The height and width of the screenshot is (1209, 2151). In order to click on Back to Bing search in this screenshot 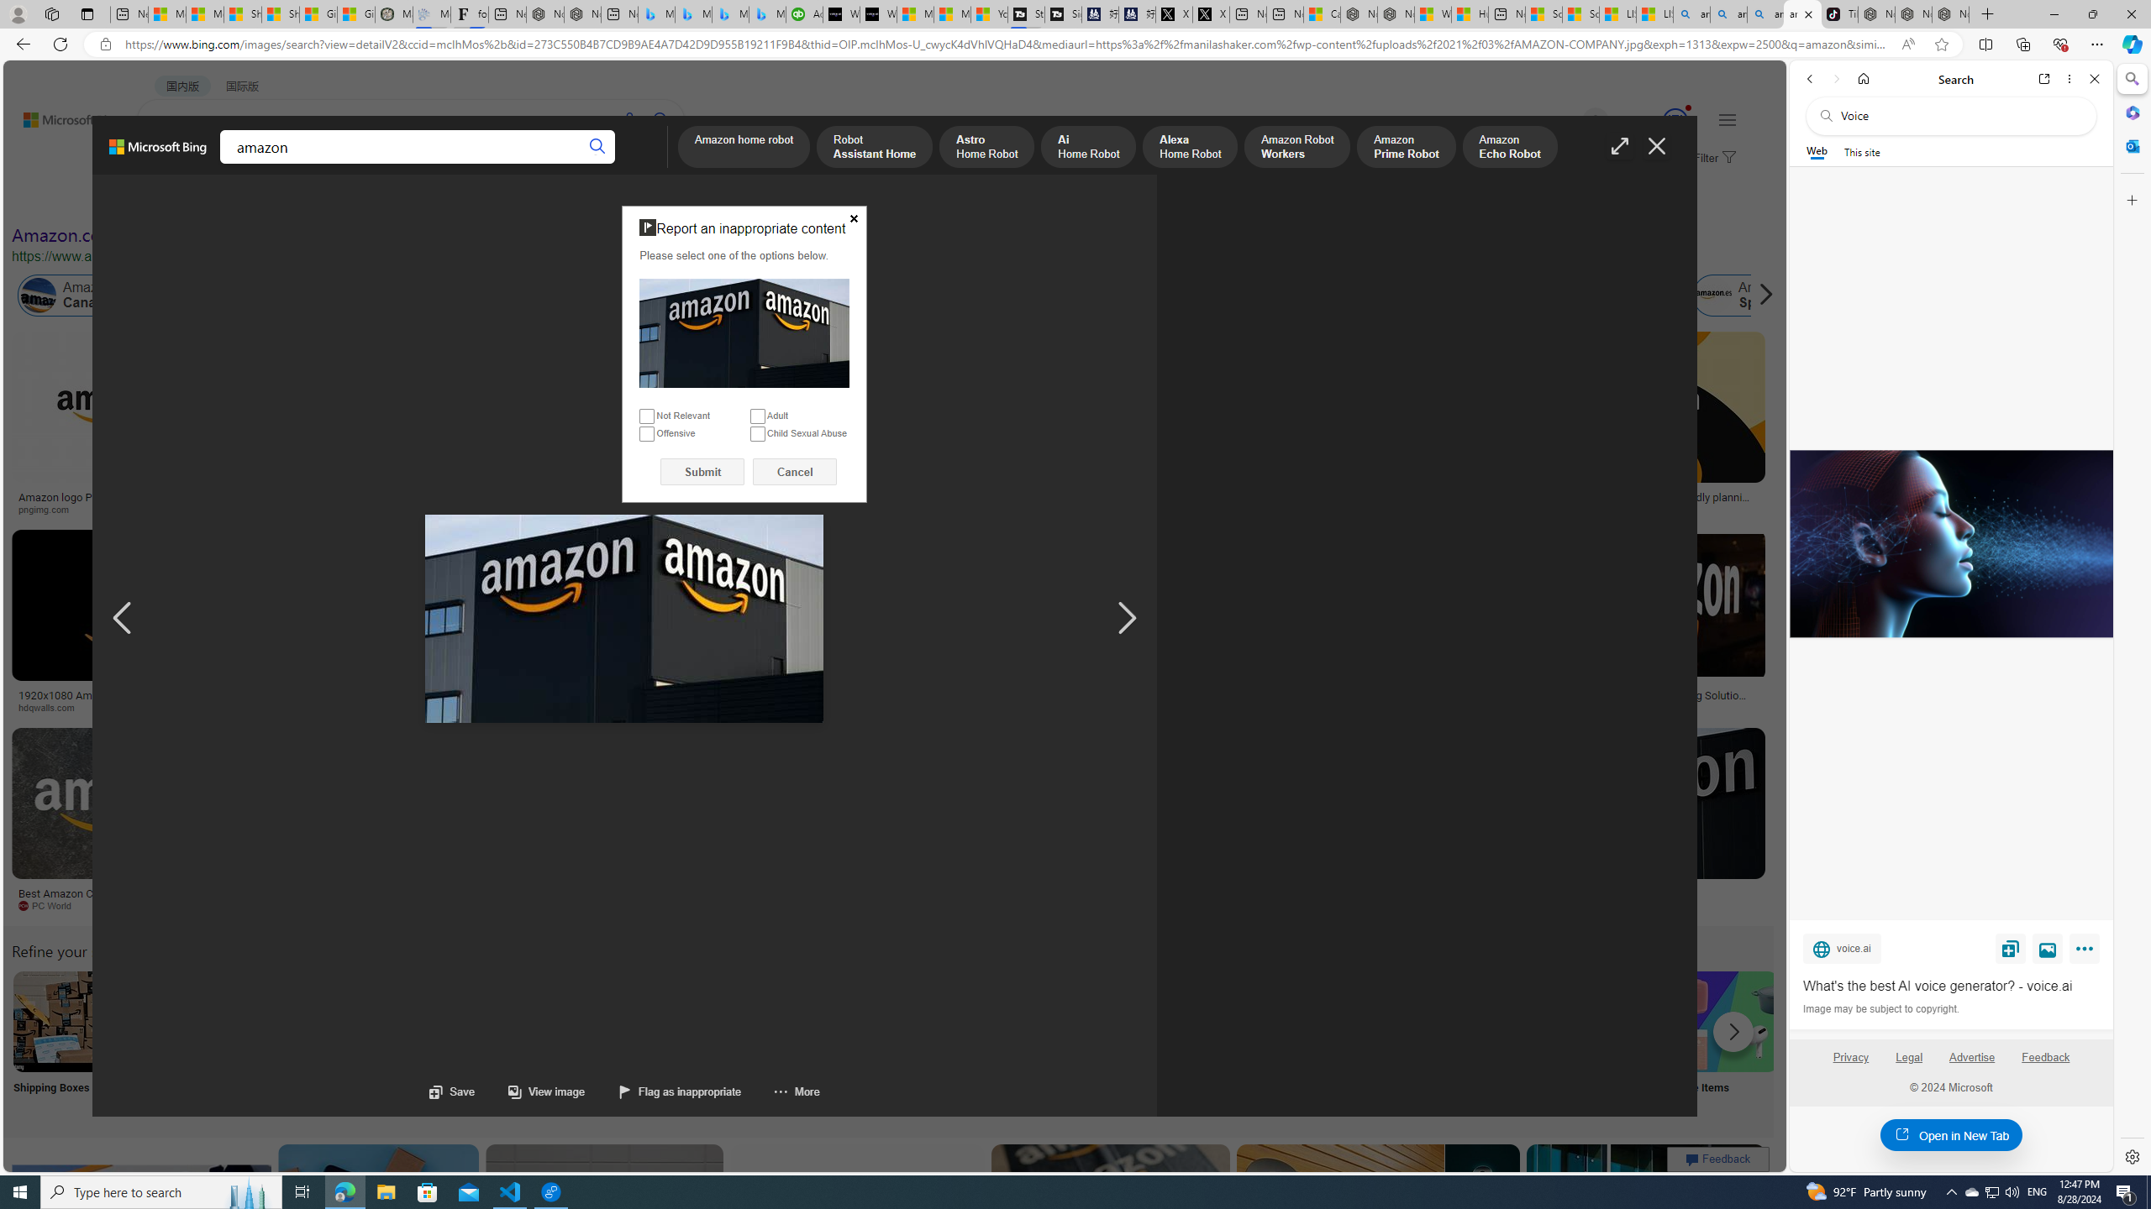, I will do `click(62, 116)`.